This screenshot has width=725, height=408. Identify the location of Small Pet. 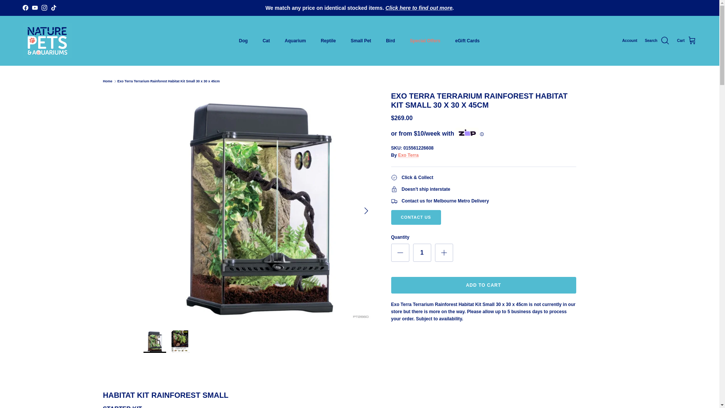
(361, 41).